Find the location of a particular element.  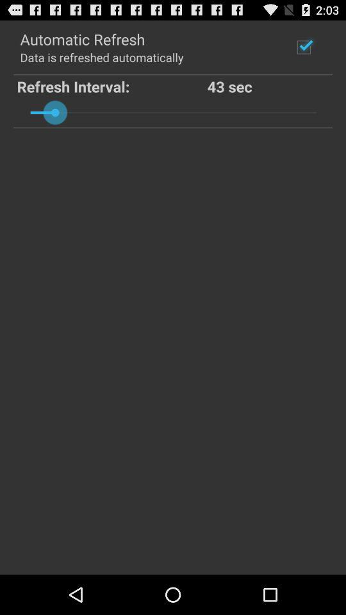

choose automatic refresh icon is located at coordinates (82, 38).